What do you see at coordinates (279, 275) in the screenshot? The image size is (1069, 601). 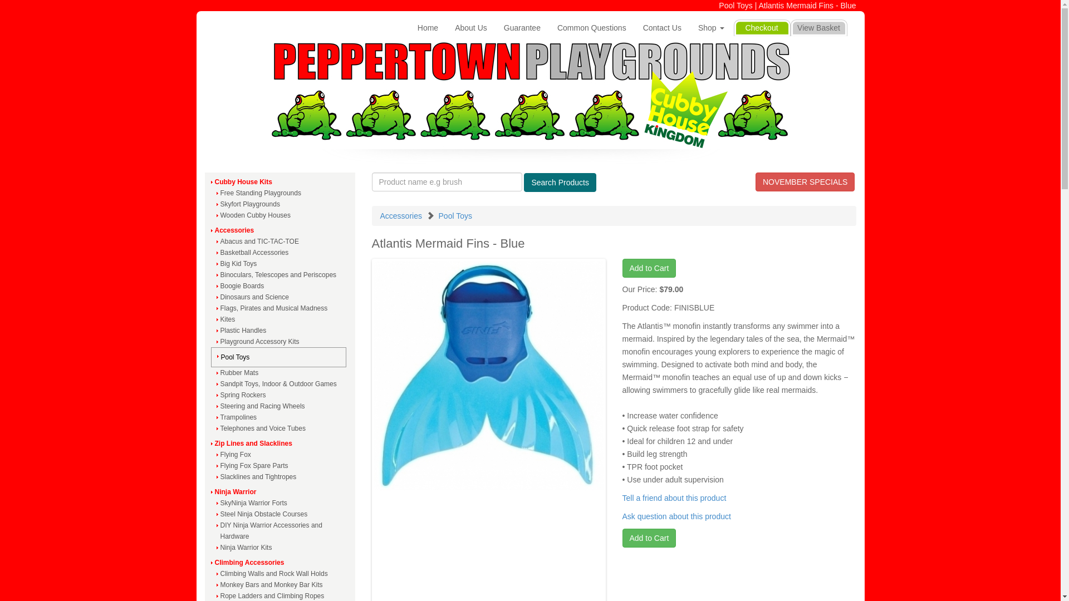 I see `Binoculars, Telescopes and Periscopes` at bounding box center [279, 275].